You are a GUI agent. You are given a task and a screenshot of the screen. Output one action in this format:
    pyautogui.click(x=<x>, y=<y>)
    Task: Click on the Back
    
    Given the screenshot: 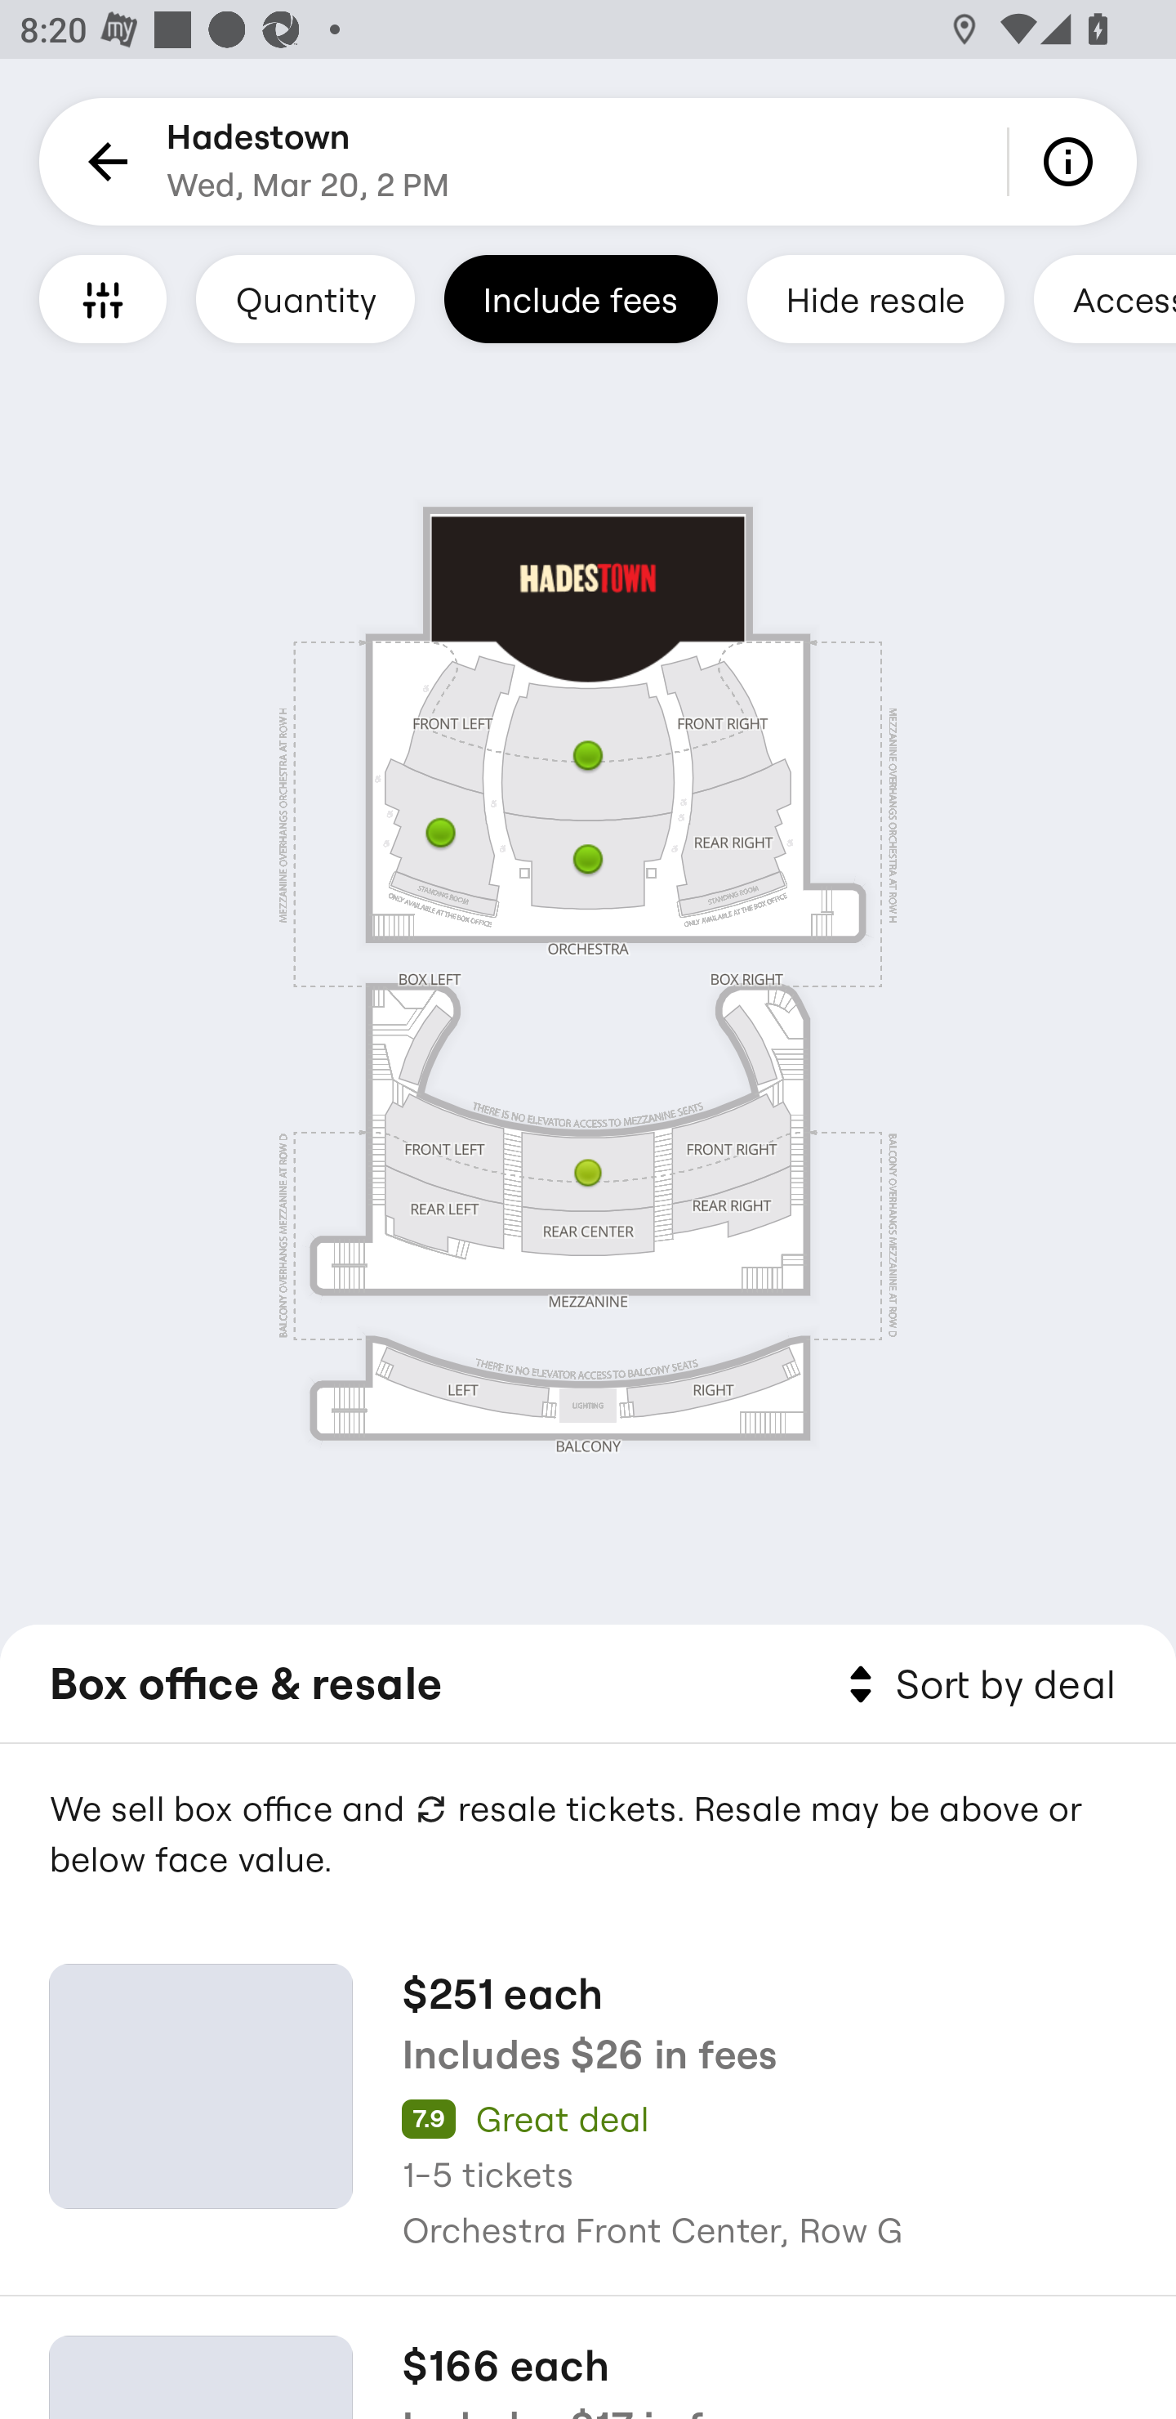 What is the action you would take?
    pyautogui.click(x=103, y=162)
    